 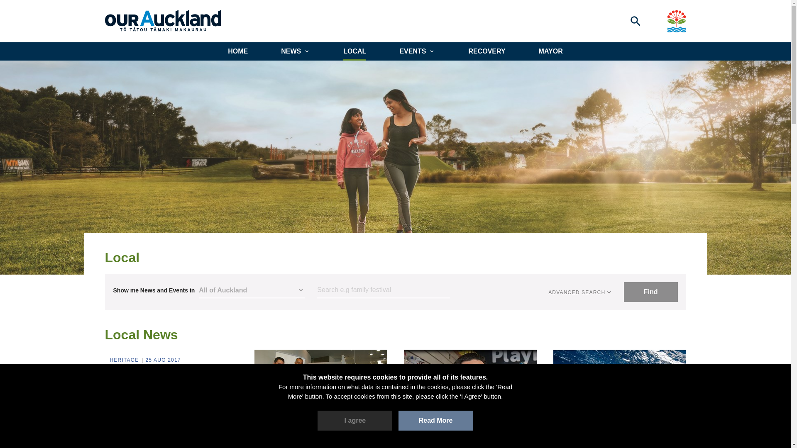 What do you see at coordinates (171, 377) in the screenshot?
I see `The Tepid Baths: An Auckland gem` at bounding box center [171, 377].